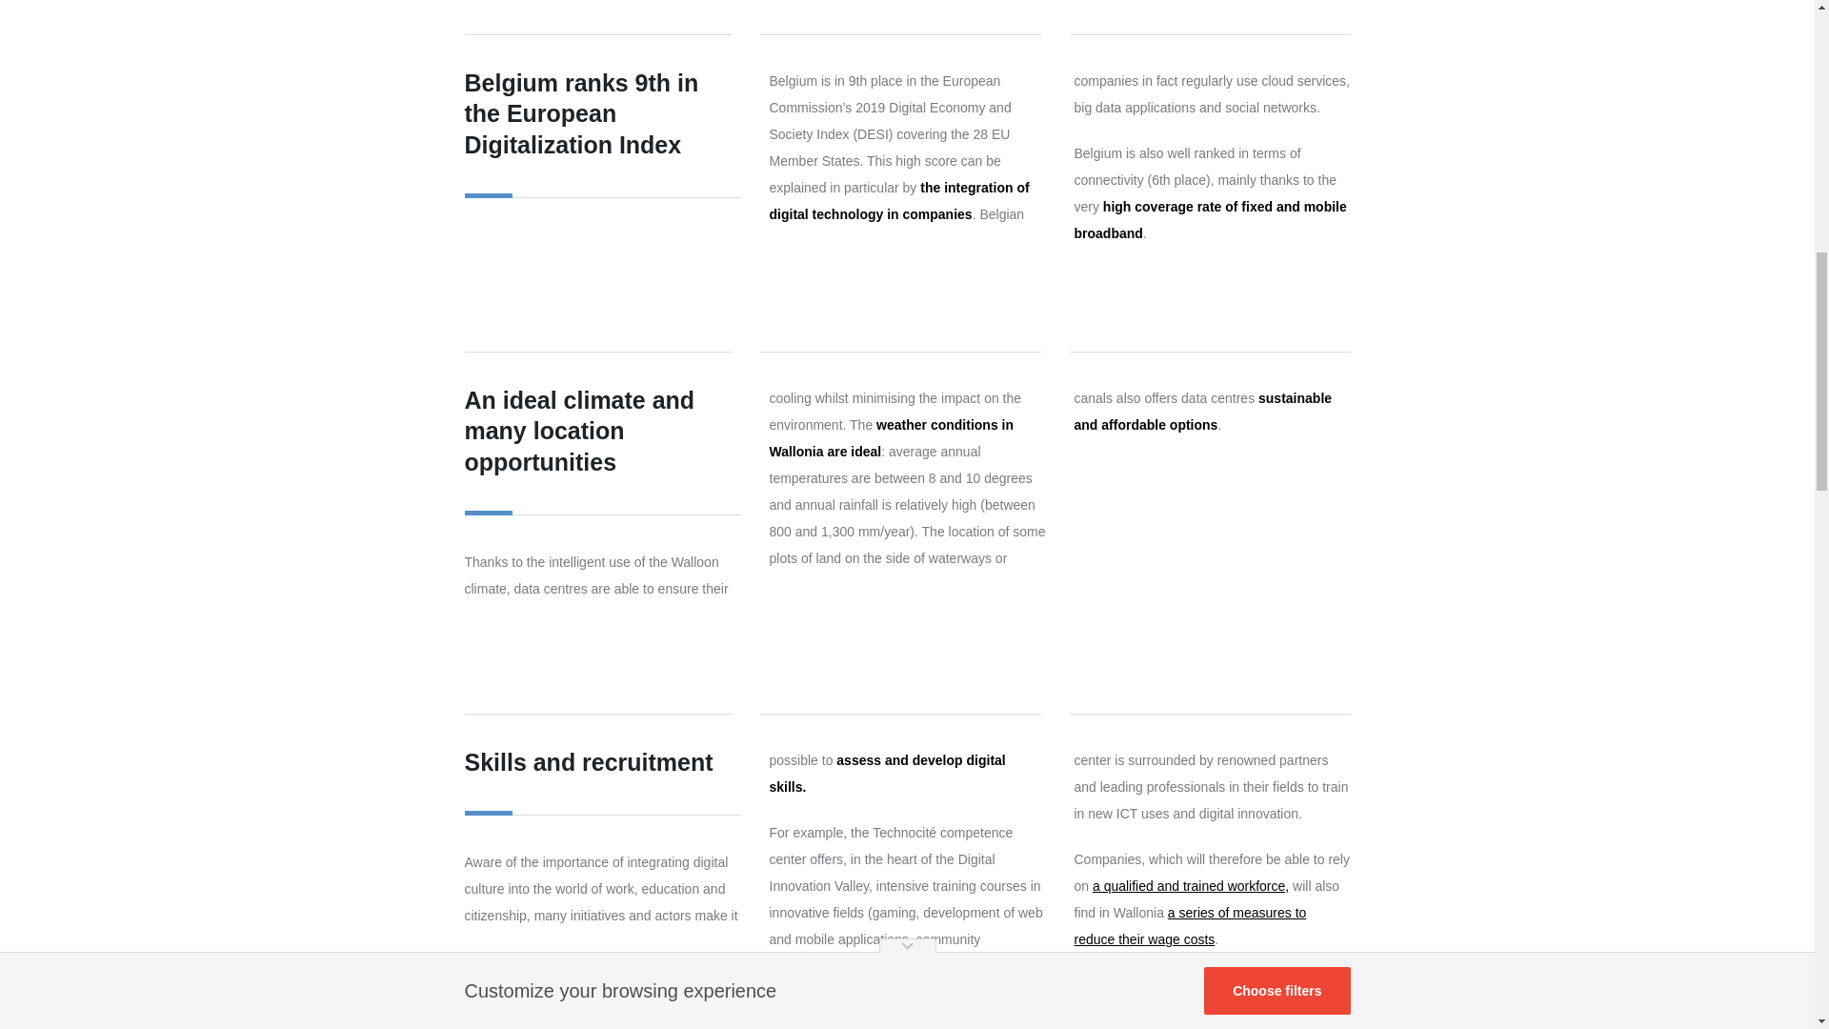 This screenshot has height=1029, width=1829. Describe the element at coordinates (1191, 886) in the screenshot. I see `a qualified and trained workforce,` at that location.